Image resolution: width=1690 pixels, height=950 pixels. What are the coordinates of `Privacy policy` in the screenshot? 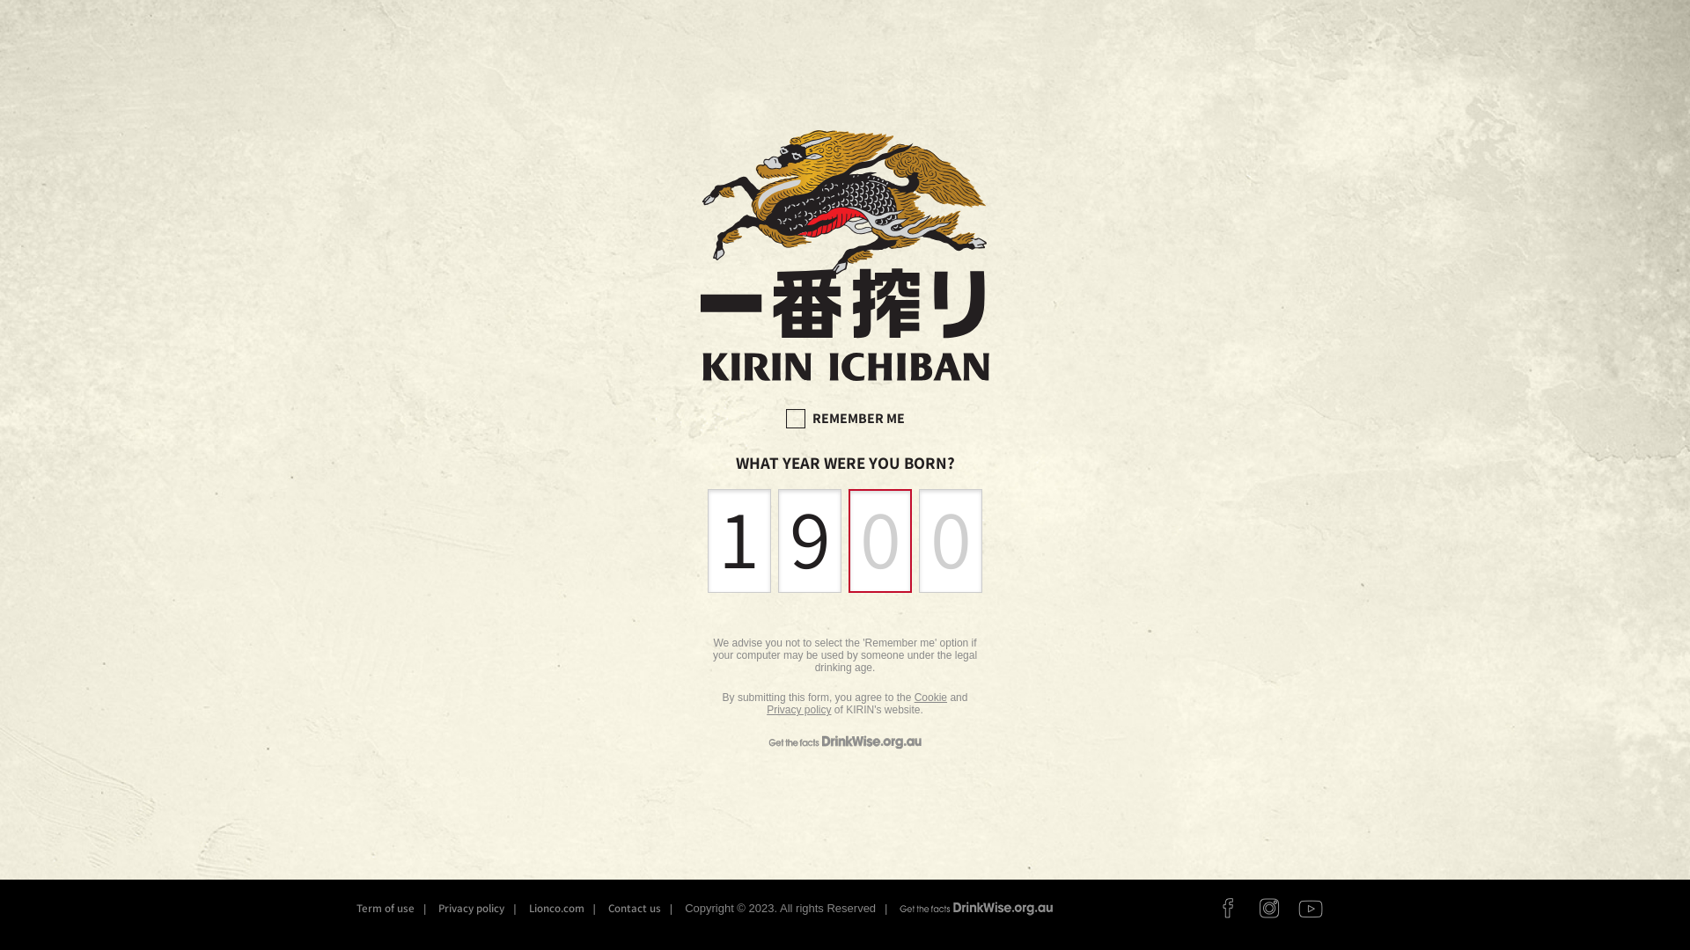 It's located at (799, 710).